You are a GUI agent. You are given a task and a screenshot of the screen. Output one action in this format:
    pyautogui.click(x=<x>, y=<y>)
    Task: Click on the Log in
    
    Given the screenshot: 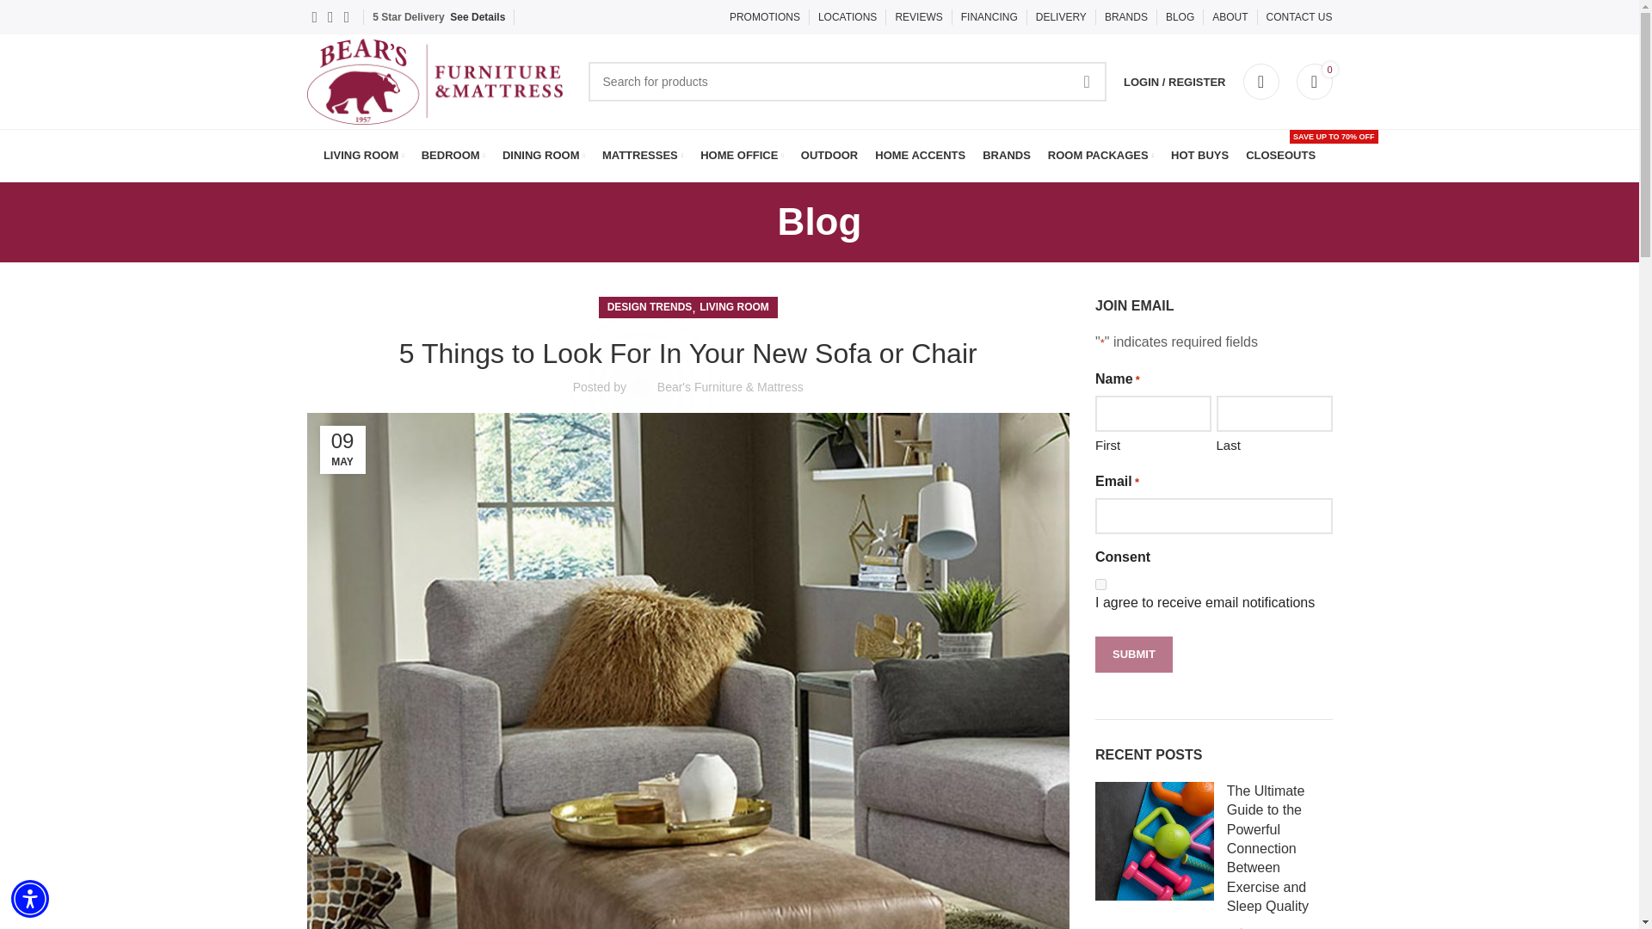 What is the action you would take?
    pyautogui.click(x=1083, y=363)
    